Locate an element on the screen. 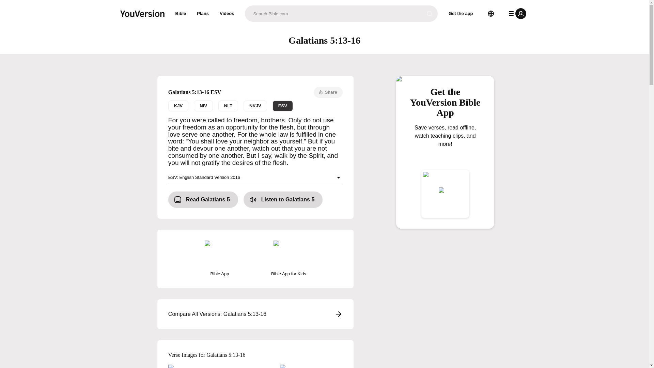 Image resolution: width=654 pixels, height=368 pixels. KJV is located at coordinates (178, 106).